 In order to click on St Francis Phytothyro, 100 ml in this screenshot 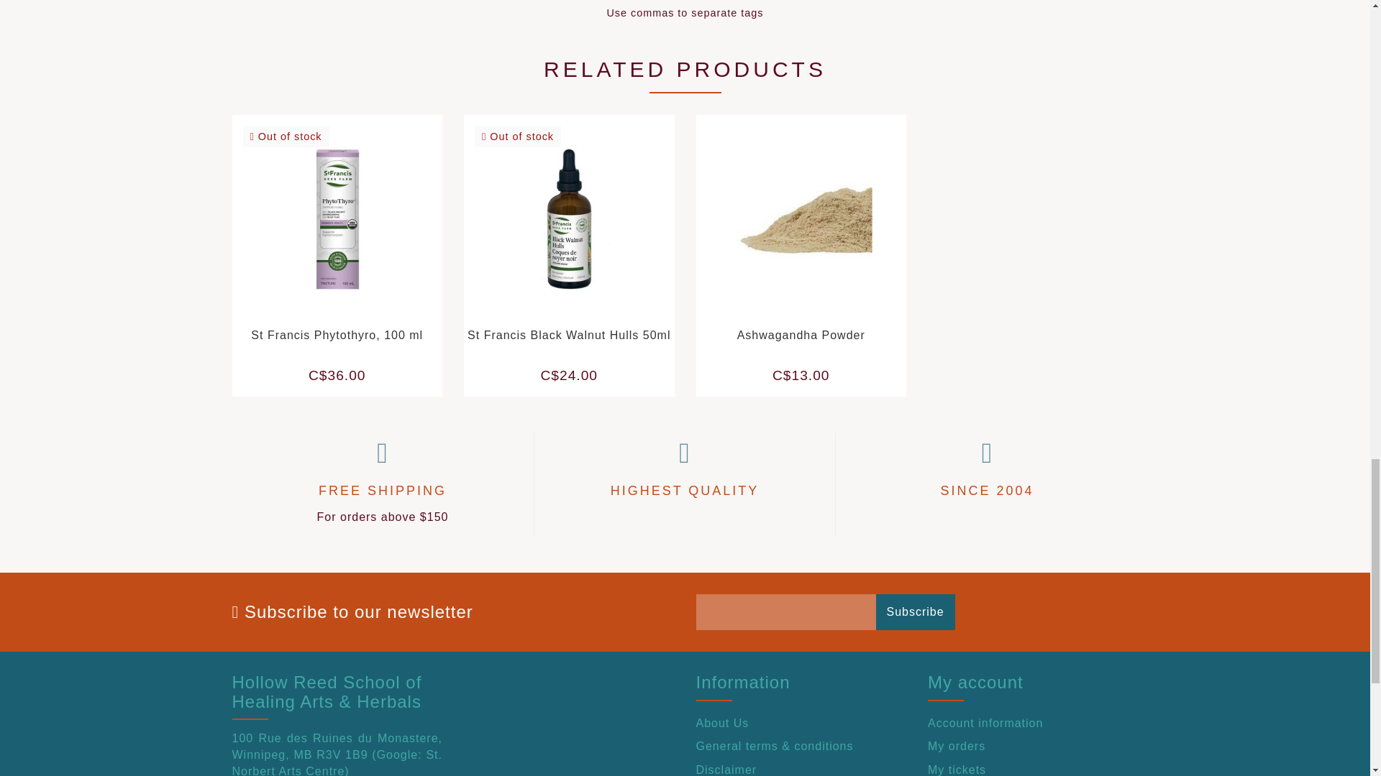, I will do `click(337, 335)`.